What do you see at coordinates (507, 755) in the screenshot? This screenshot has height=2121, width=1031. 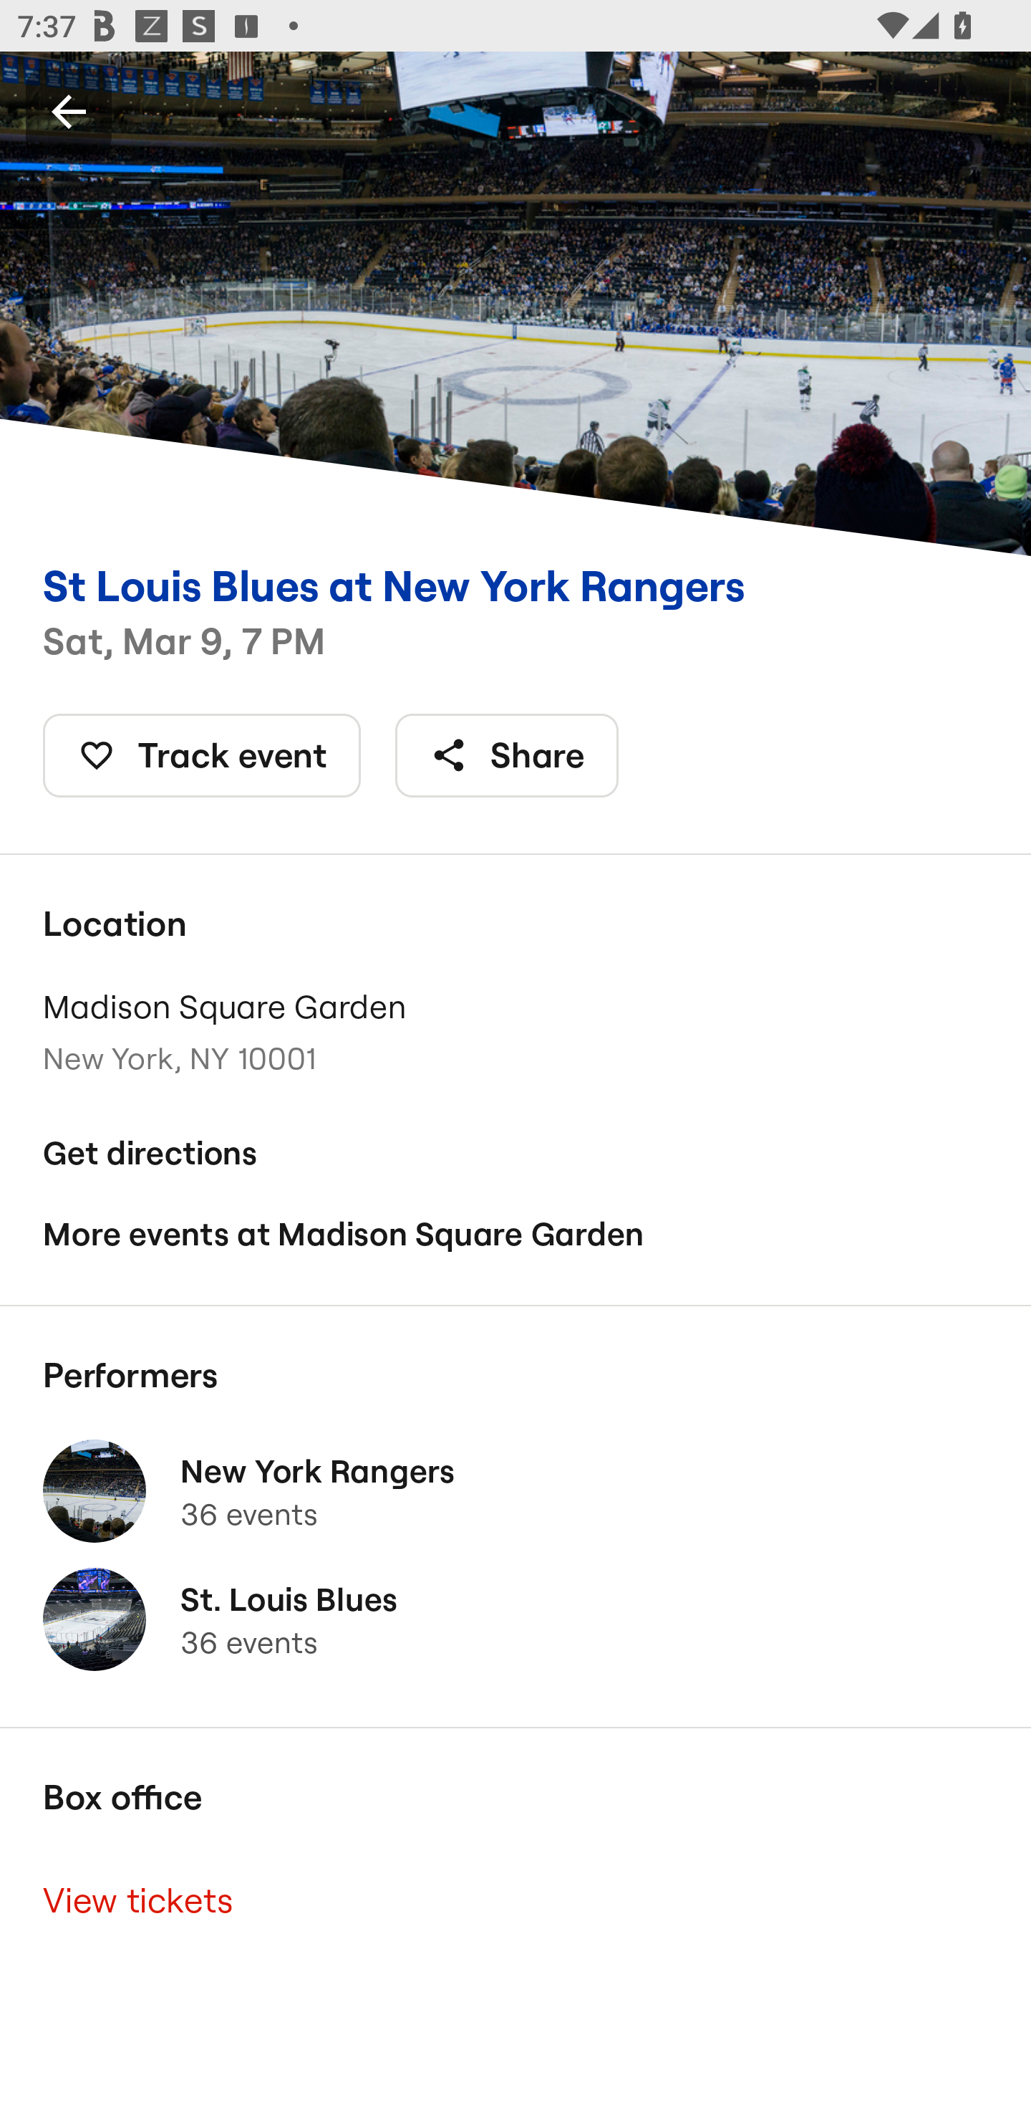 I see `Share` at bounding box center [507, 755].